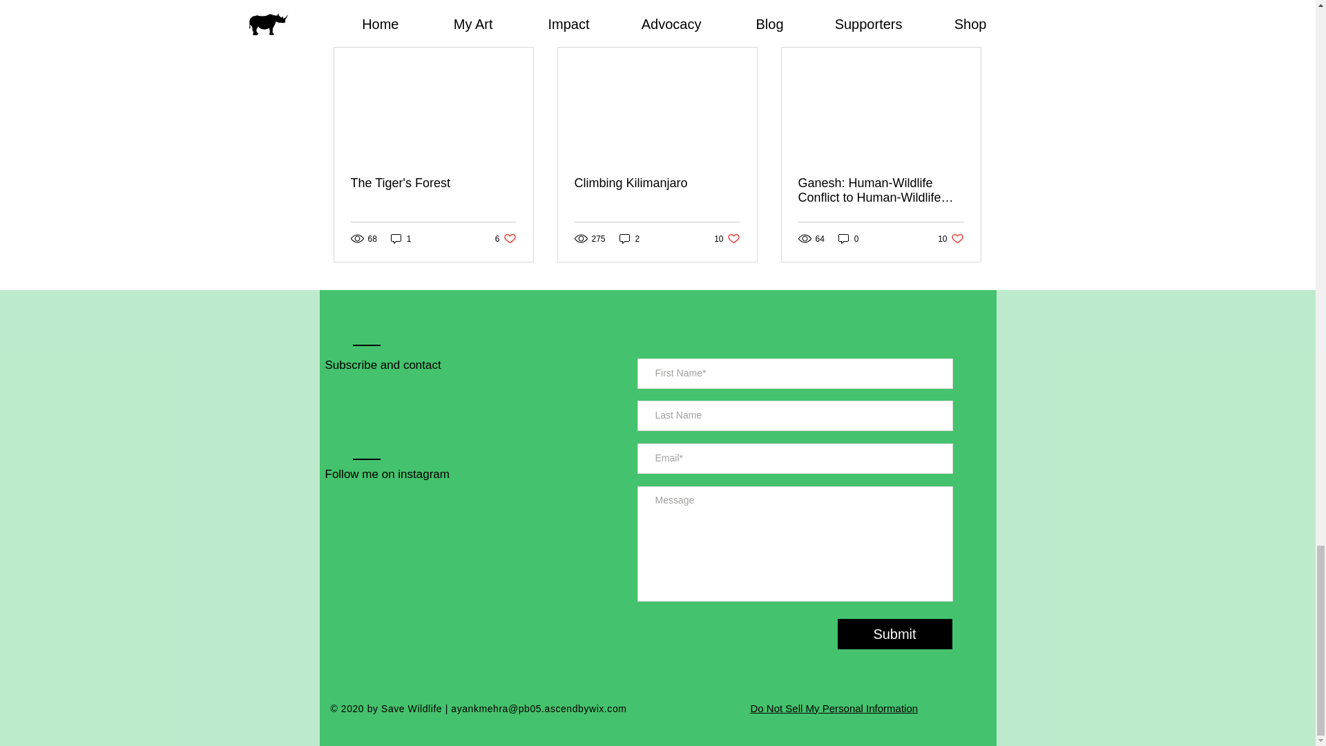 The height and width of the screenshot is (746, 1326). What do you see at coordinates (434, 183) in the screenshot?
I see `The Tiger's Forest` at bounding box center [434, 183].